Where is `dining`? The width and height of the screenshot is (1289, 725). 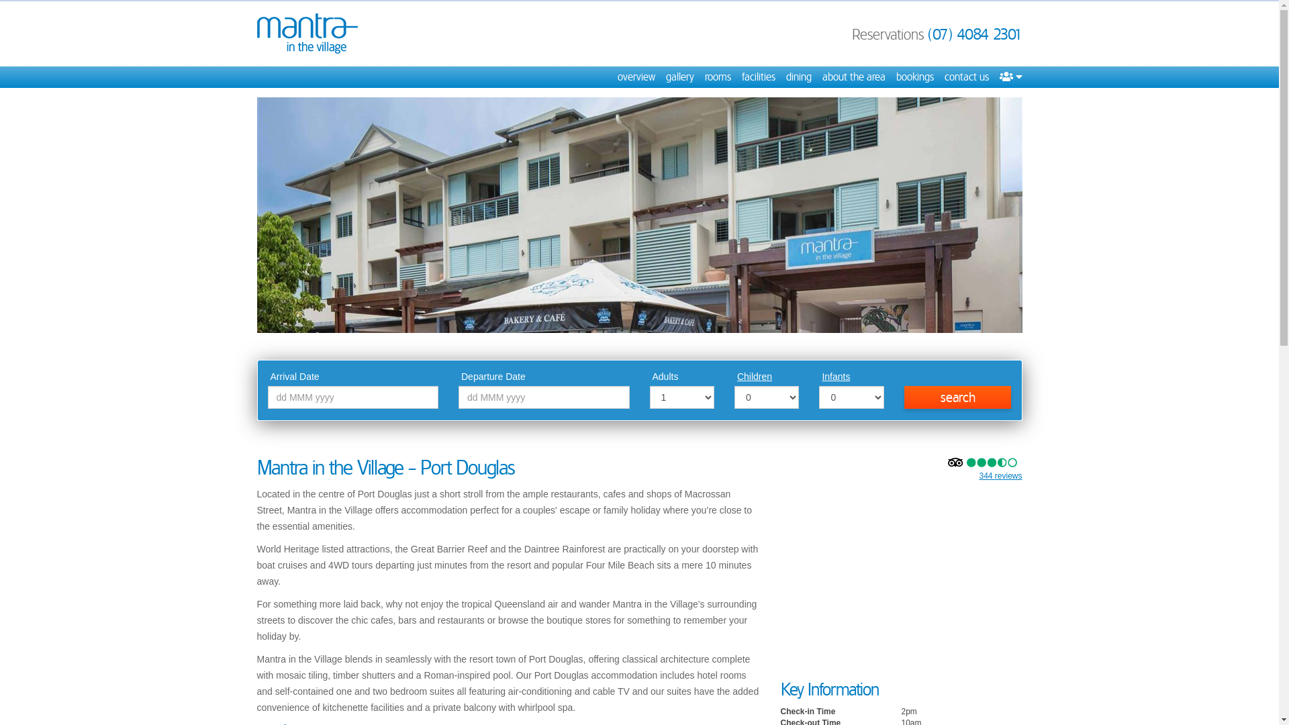 dining is located at coordinates (798, 77).